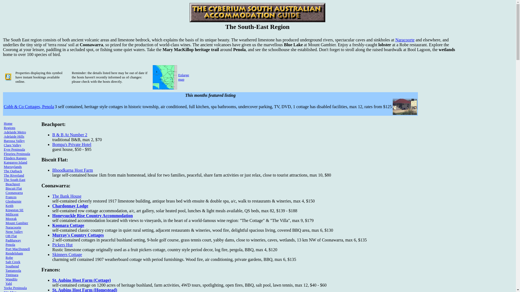 The width and height of the screenshot is (520, 292). I want to click on Murray's Country Cottages, so click(78, 235).